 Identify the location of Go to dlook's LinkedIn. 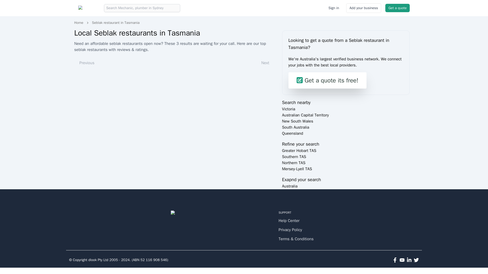
(409, 260).